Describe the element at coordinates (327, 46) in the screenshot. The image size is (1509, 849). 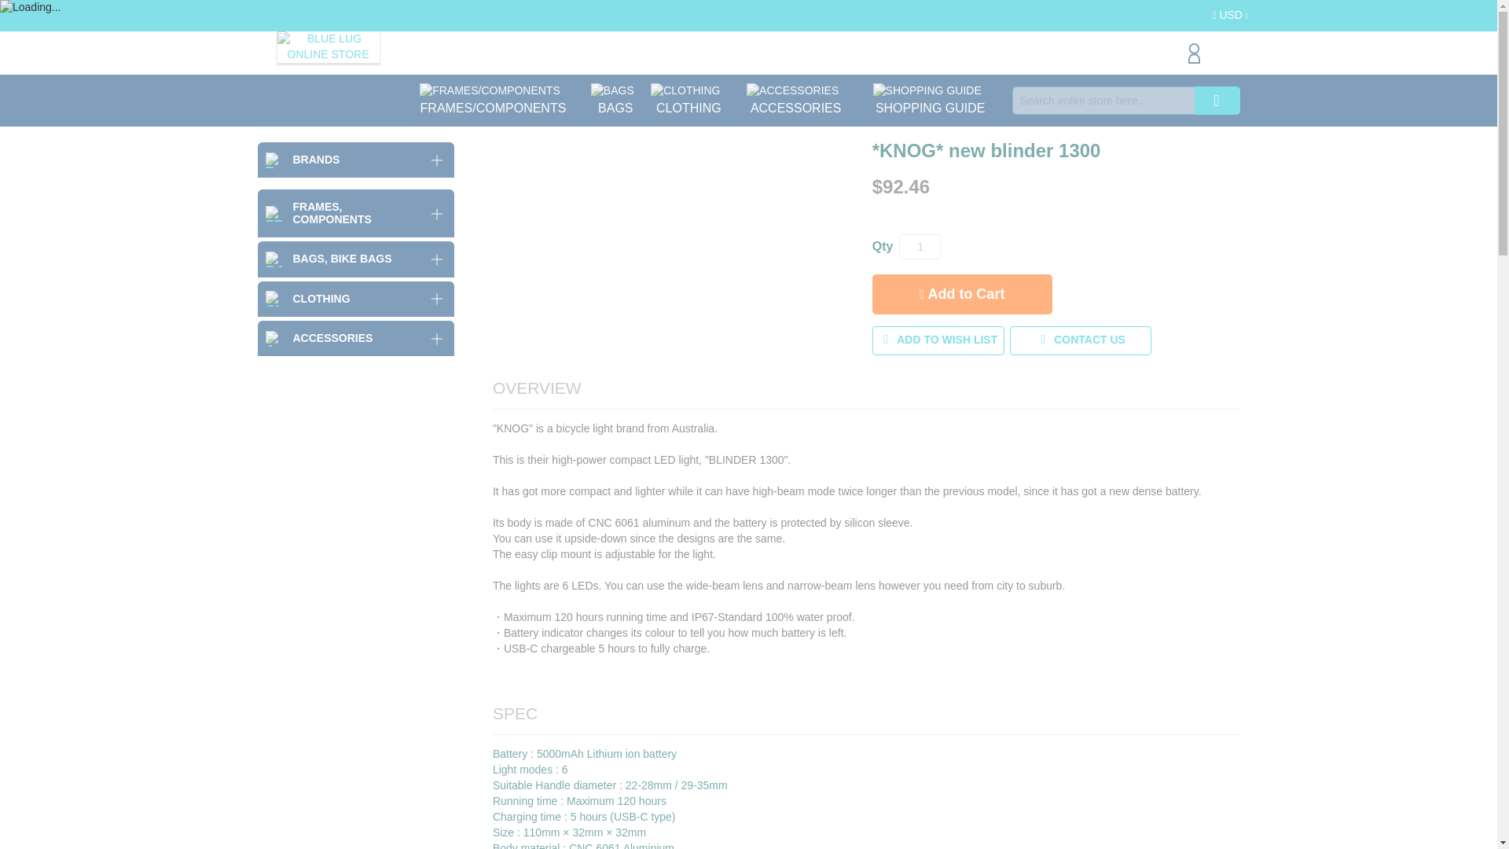
I see `BLUE LUG ONLINE STORE` at that location.